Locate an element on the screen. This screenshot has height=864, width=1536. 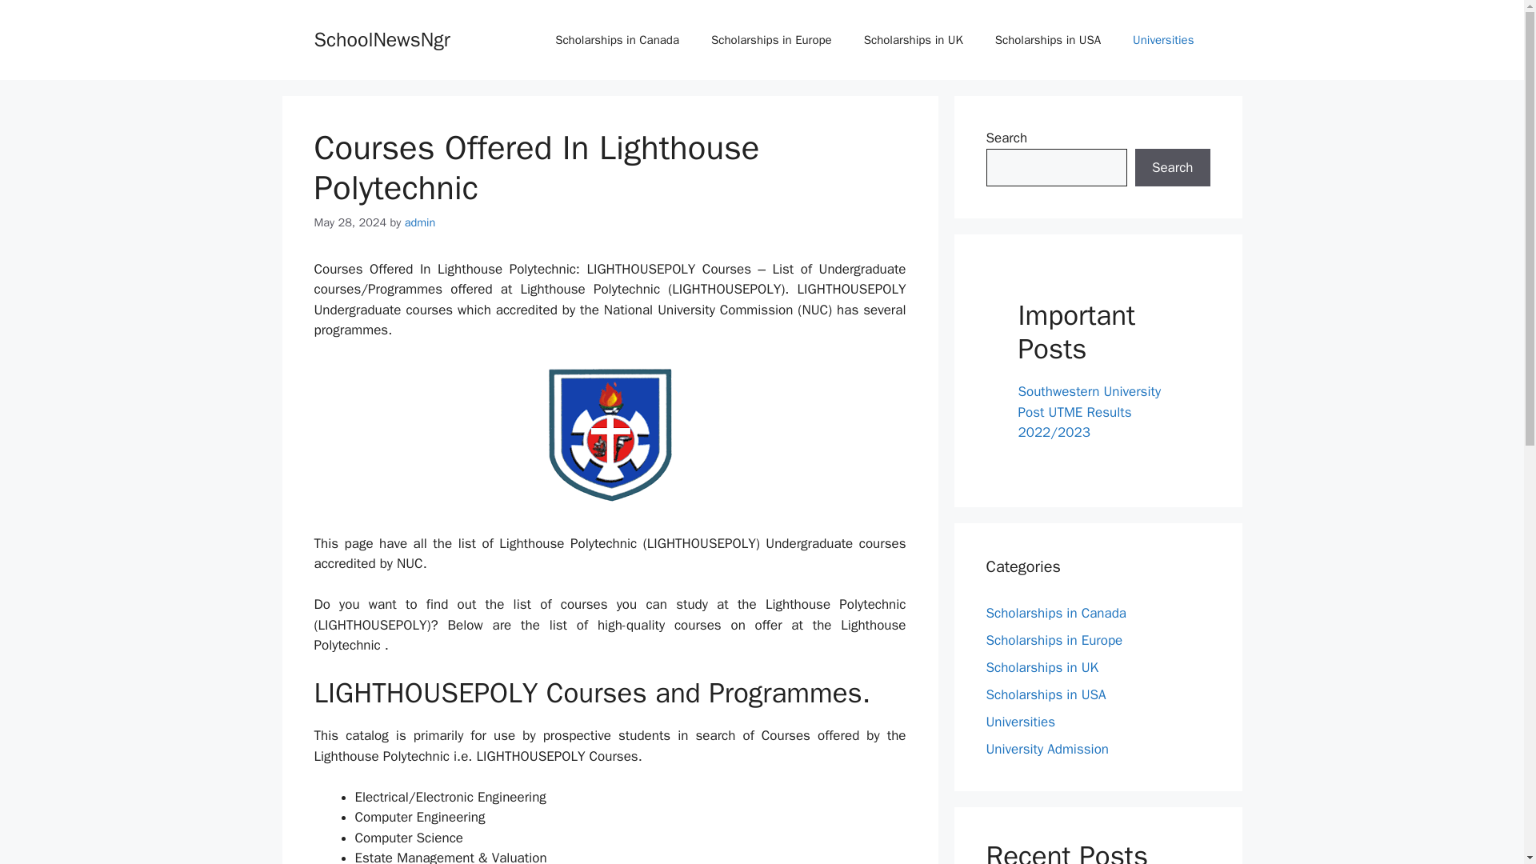
Universities is located at coordinates (1163, 40).